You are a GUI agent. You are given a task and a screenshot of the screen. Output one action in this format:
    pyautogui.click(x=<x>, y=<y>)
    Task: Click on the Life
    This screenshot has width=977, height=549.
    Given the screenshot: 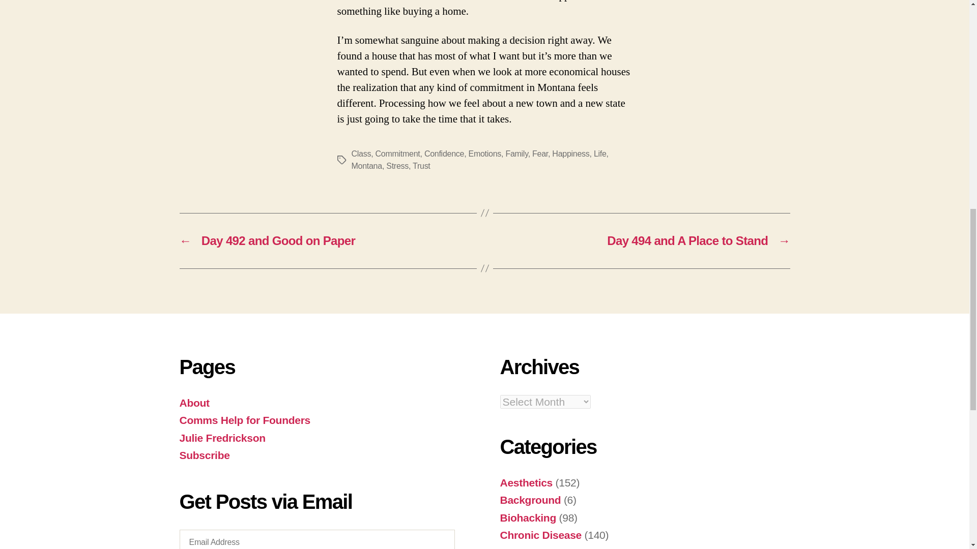 What is the action you would take?
    pyautogui.click(x=600, y=154)
    